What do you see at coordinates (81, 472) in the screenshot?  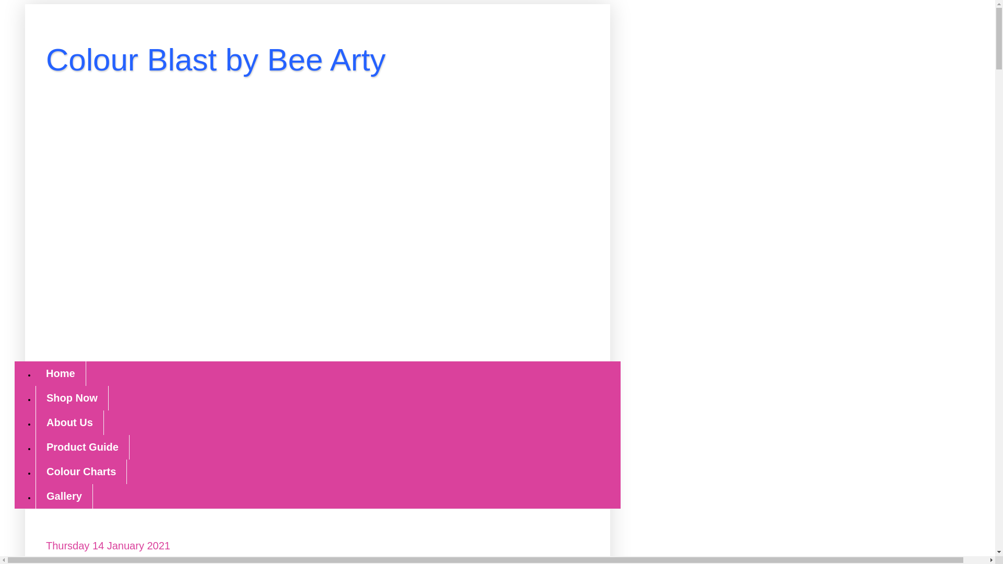 I see `Colour Charts` at bounding box center [81, 472].